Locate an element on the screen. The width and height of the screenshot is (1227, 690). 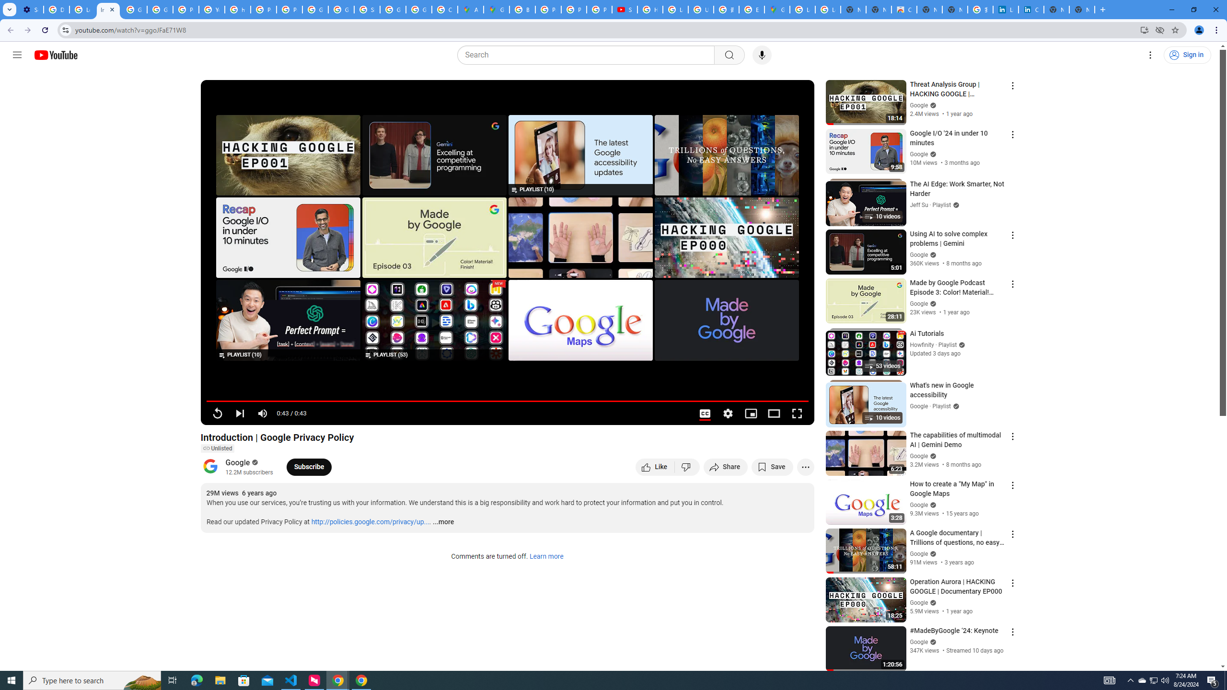
Watch The AI Edge: Work Smarter, Not Harder is located at coordinates (288, 320).